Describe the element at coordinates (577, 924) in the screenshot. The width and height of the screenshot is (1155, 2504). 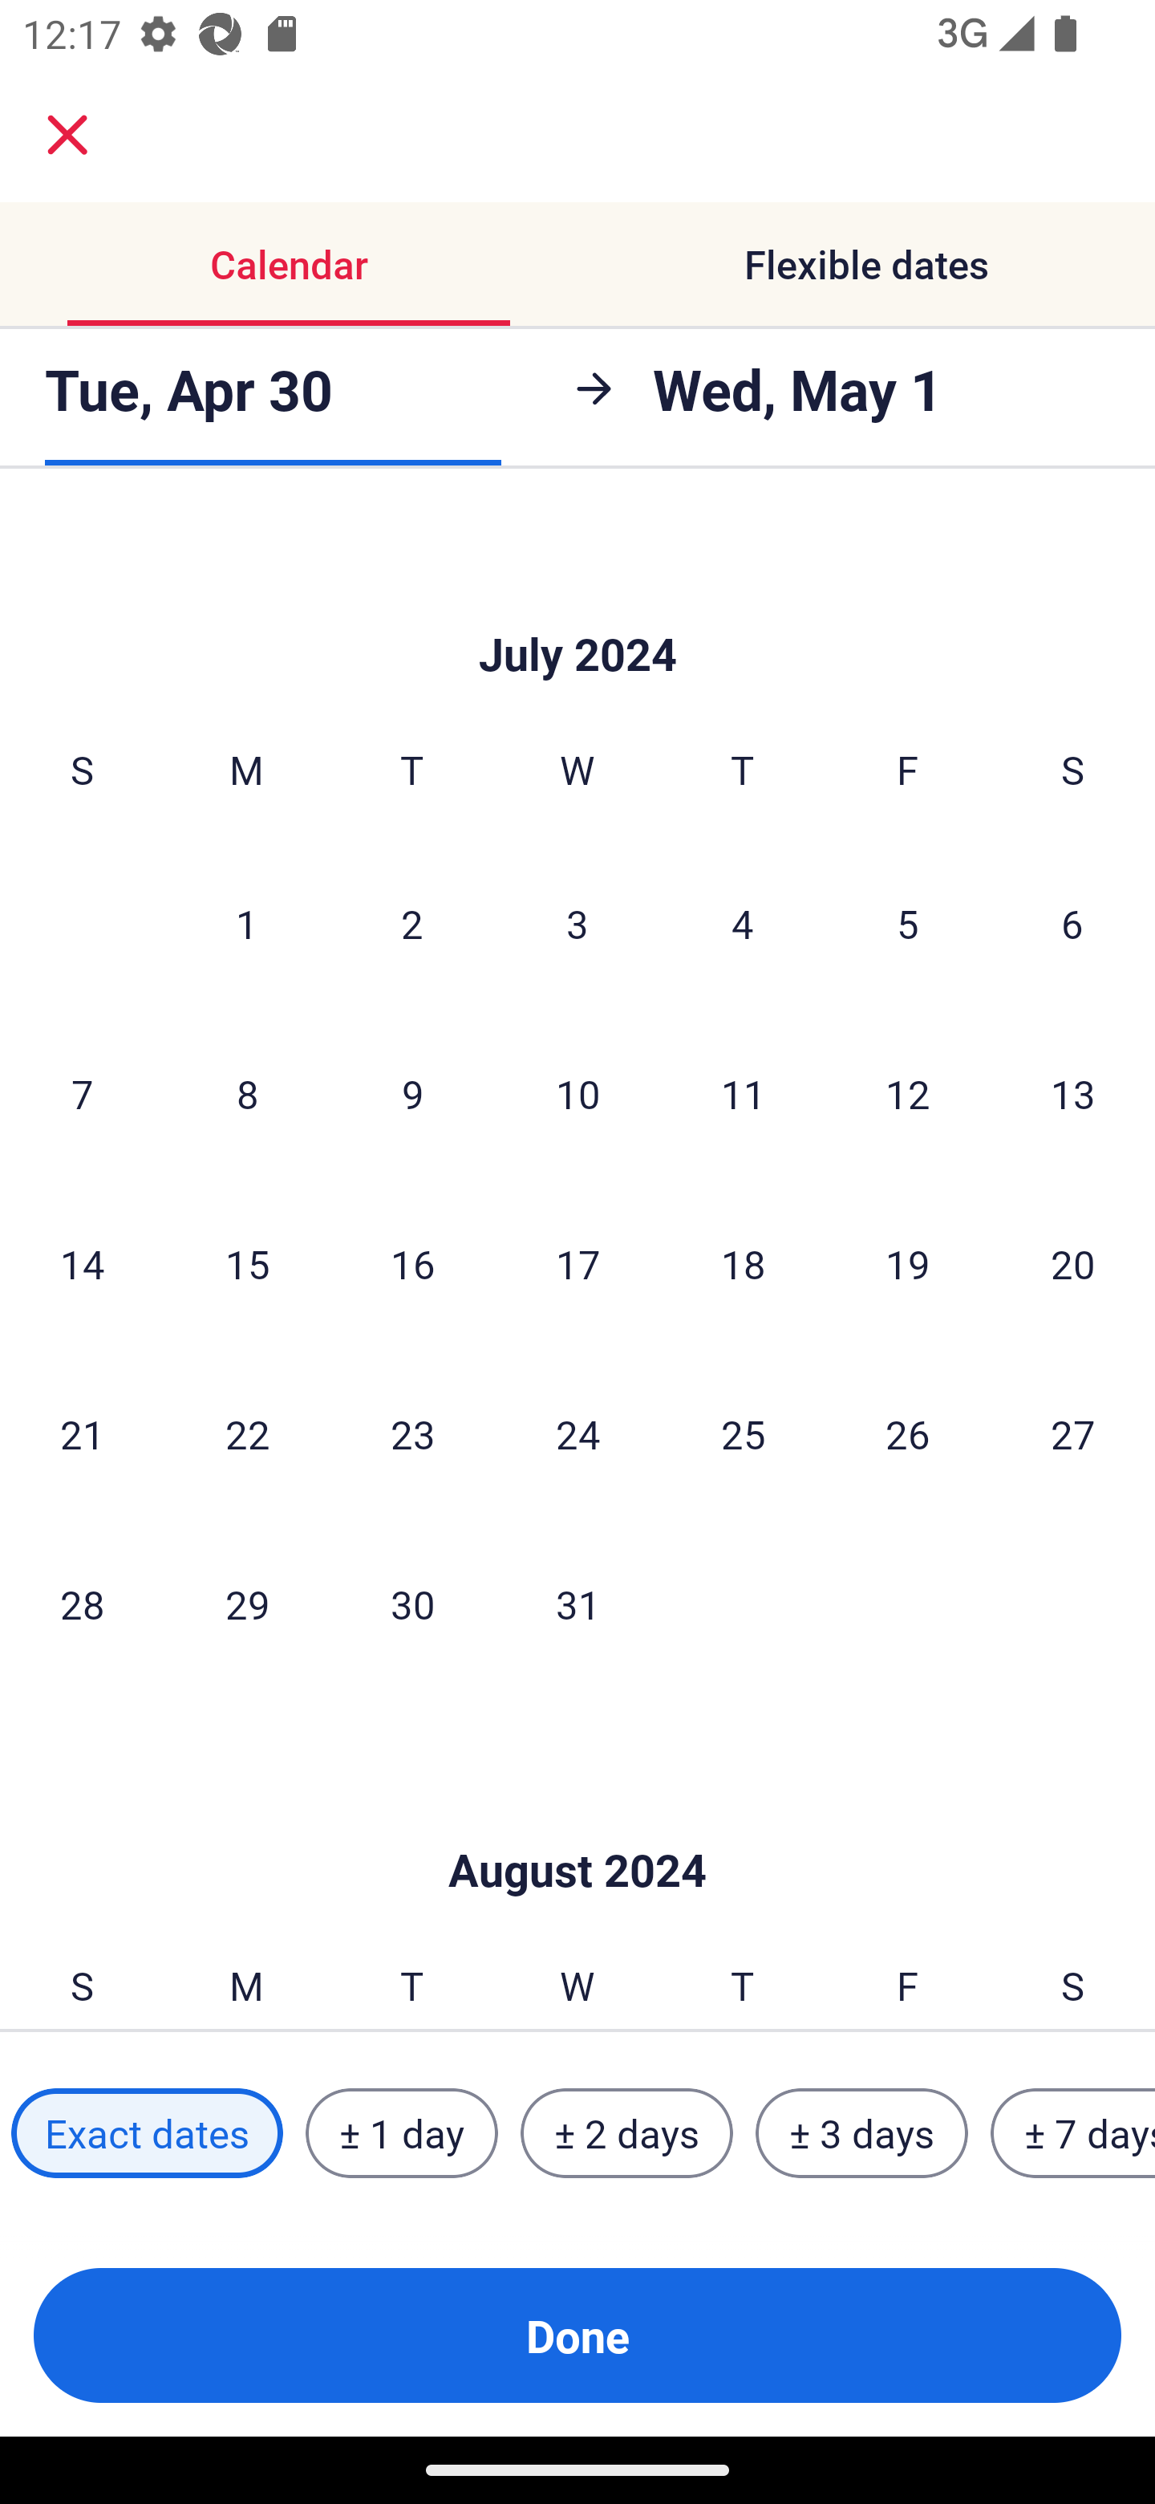
I see `3 Wednesday, July 3, 2024` at that location.